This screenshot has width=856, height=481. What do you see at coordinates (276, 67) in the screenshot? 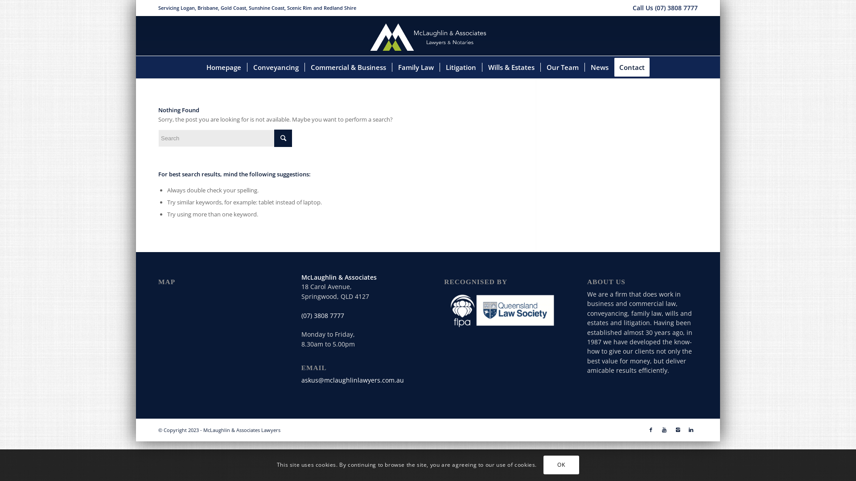
I see `Conveyancing` at bounding box center [276, 67].